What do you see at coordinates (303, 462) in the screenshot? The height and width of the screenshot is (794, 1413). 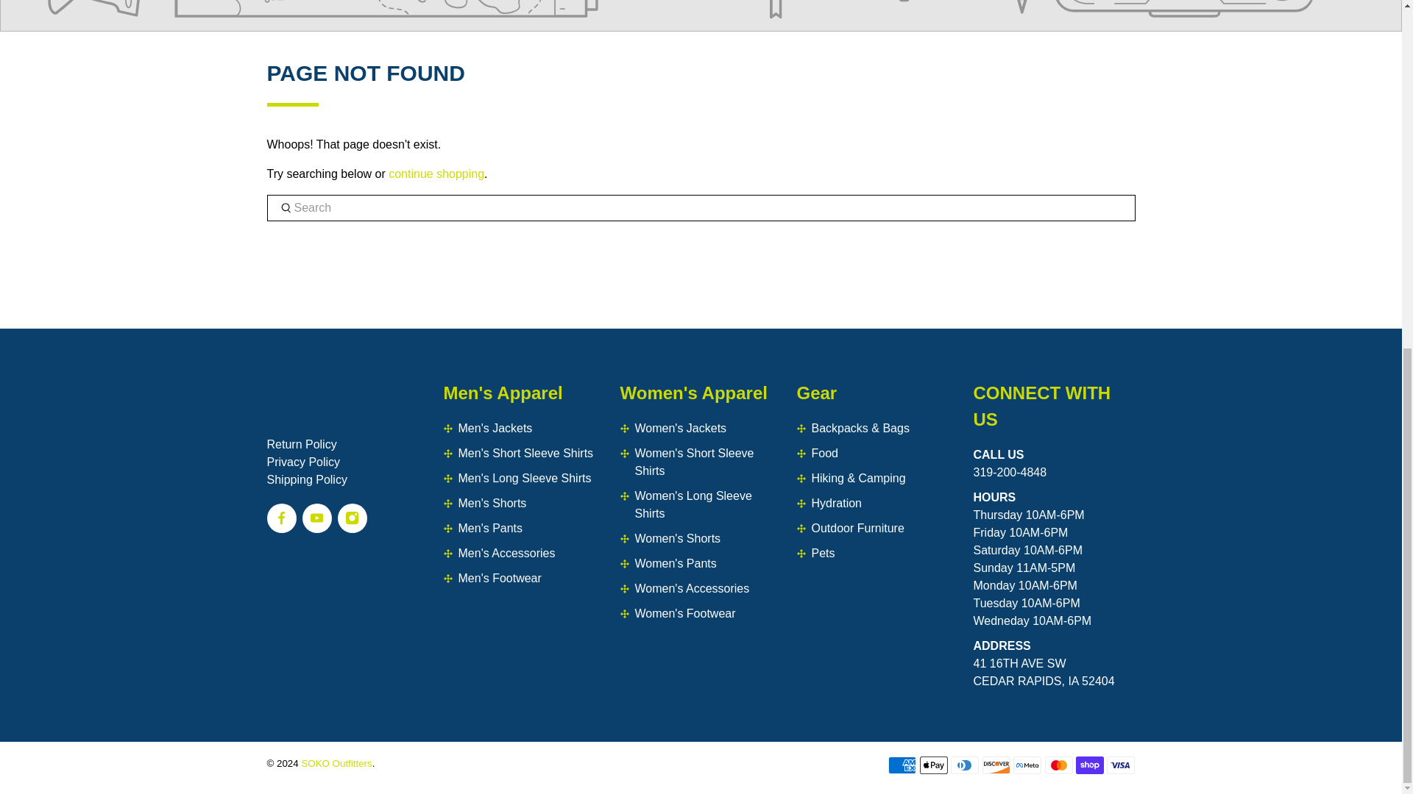 I see `Privacy Policy` at bounding box center [303, 462].